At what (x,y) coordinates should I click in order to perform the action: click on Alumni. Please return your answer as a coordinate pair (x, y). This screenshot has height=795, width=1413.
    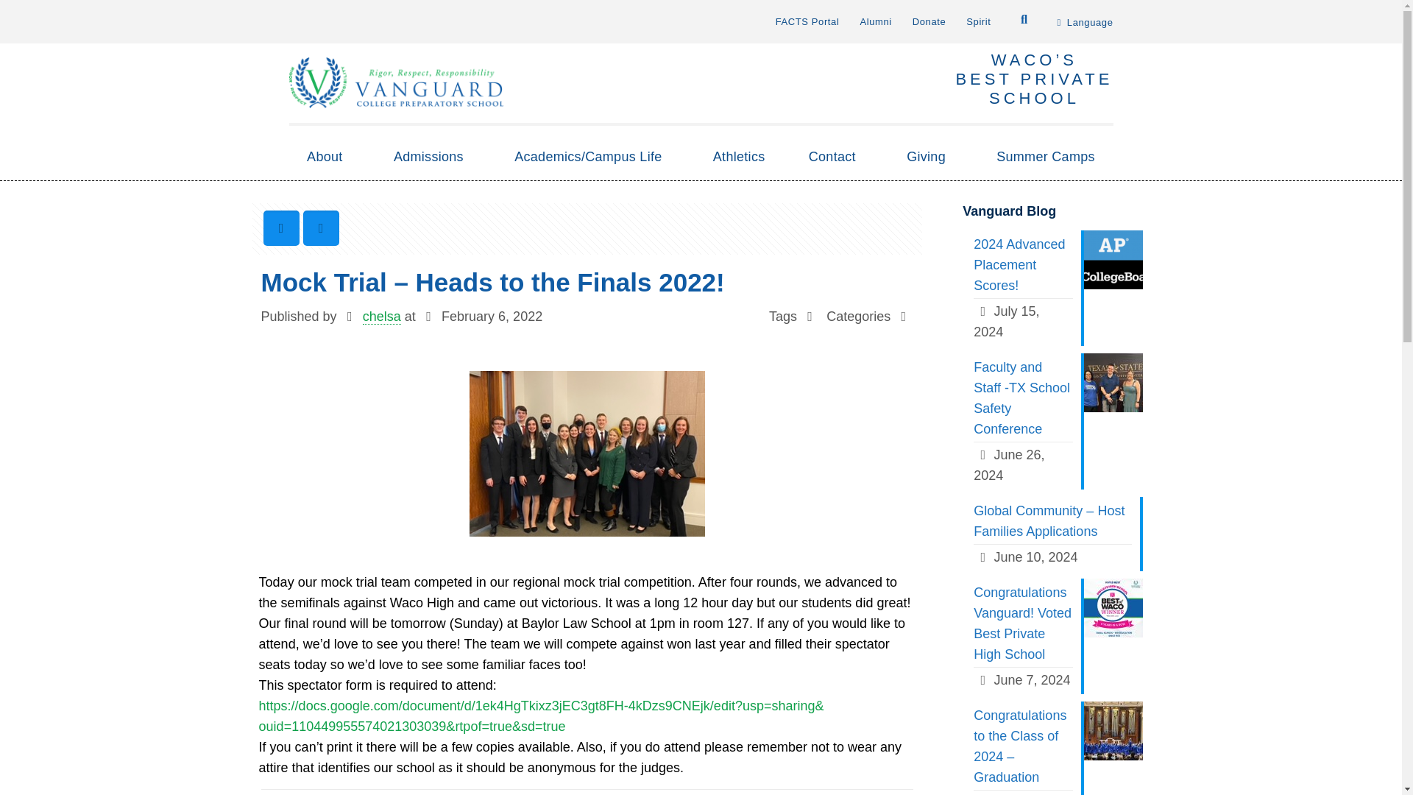
    Looking at the image, I should click on (875, 21).